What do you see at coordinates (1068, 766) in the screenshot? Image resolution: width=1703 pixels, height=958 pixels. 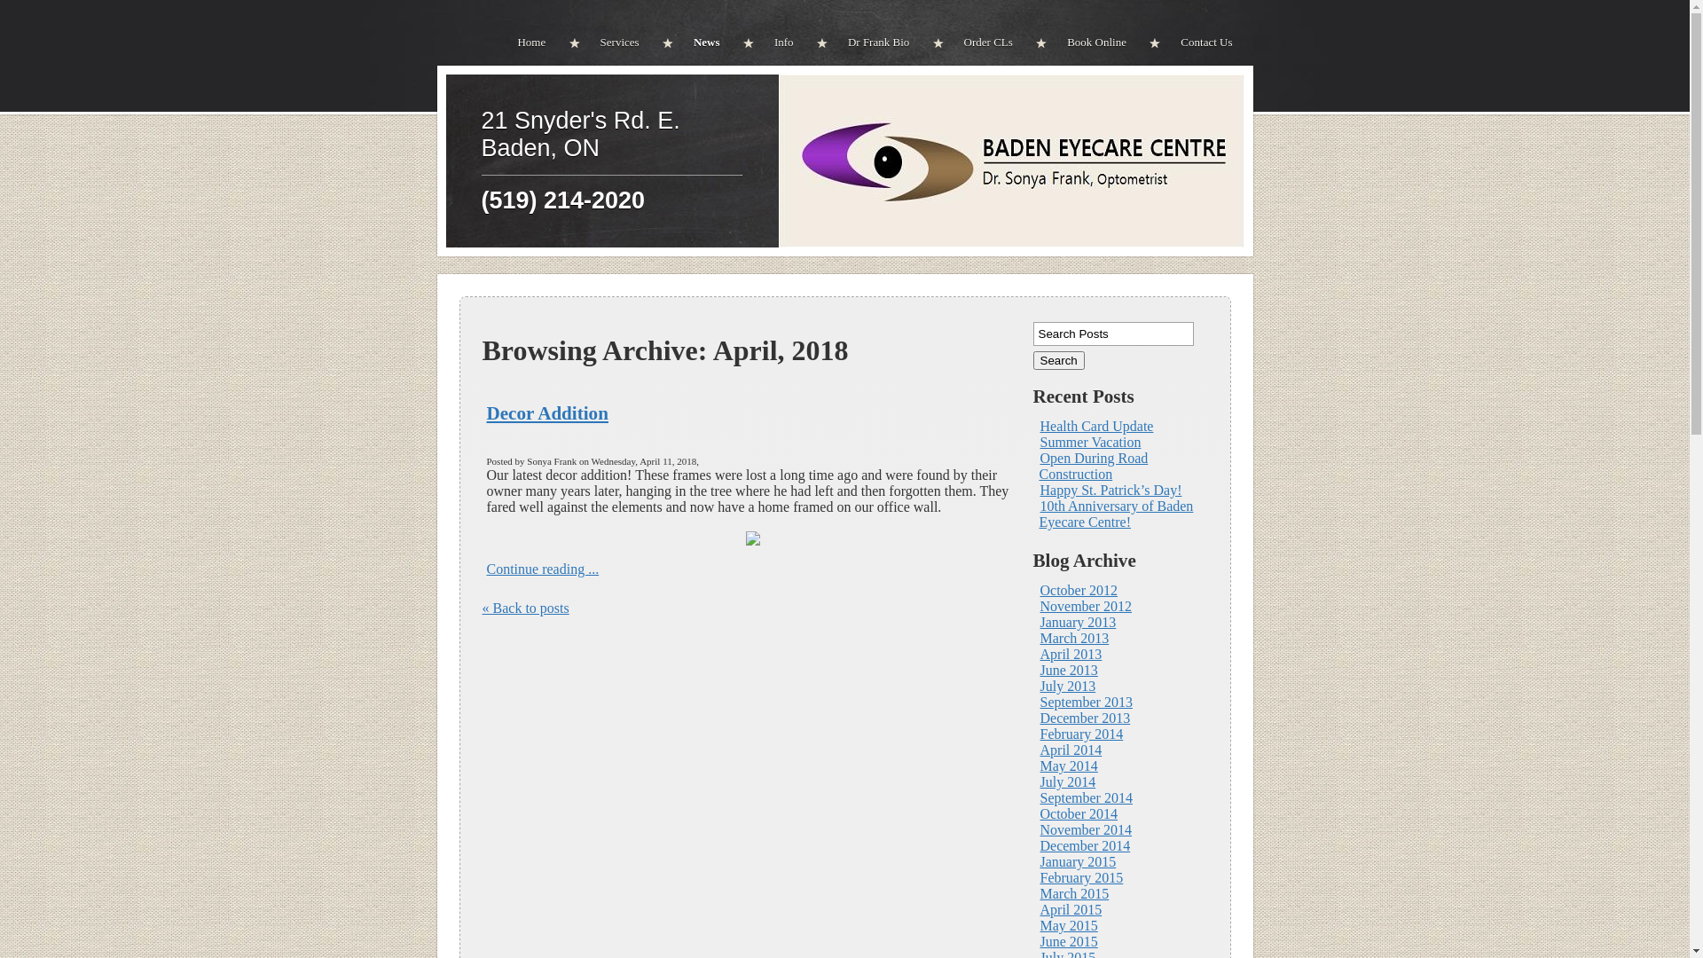 I see `May 2014` at bounding box center [1068, 766].